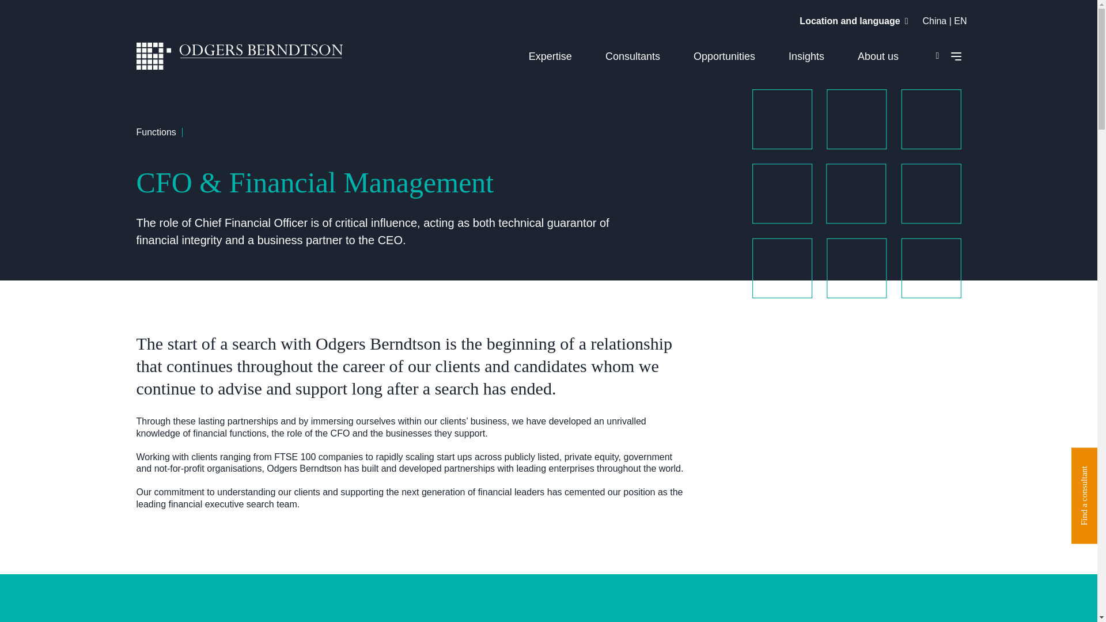 This screenshot has width=1106, height=622. Describe the element at coordinates (239, 58) in the screenshot. I see `Odgers berndtson` at that location.